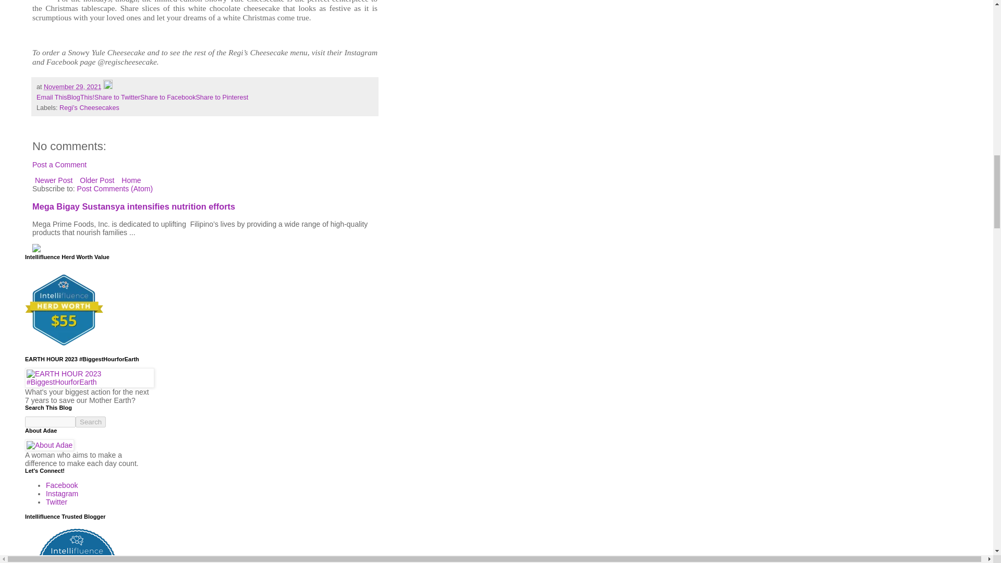 This screenshot has height=563, width=1001. What do you see at coordinates (56, 501) in the screenshot?
I see `Twitter` at bounding box center [56, 501].